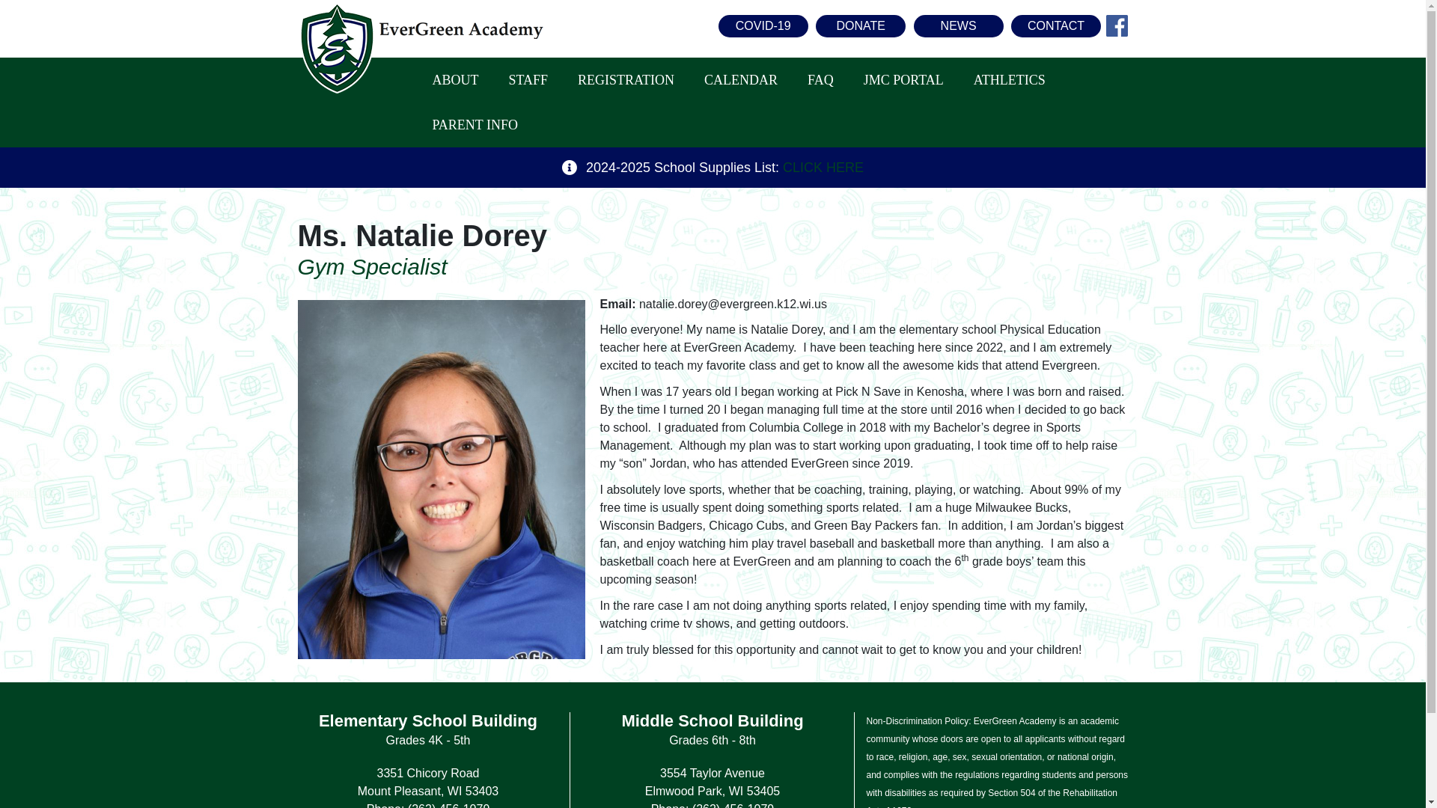  Describe the element at coordinates (958, 25) in the screenshot. I see `NEWS` at that location.